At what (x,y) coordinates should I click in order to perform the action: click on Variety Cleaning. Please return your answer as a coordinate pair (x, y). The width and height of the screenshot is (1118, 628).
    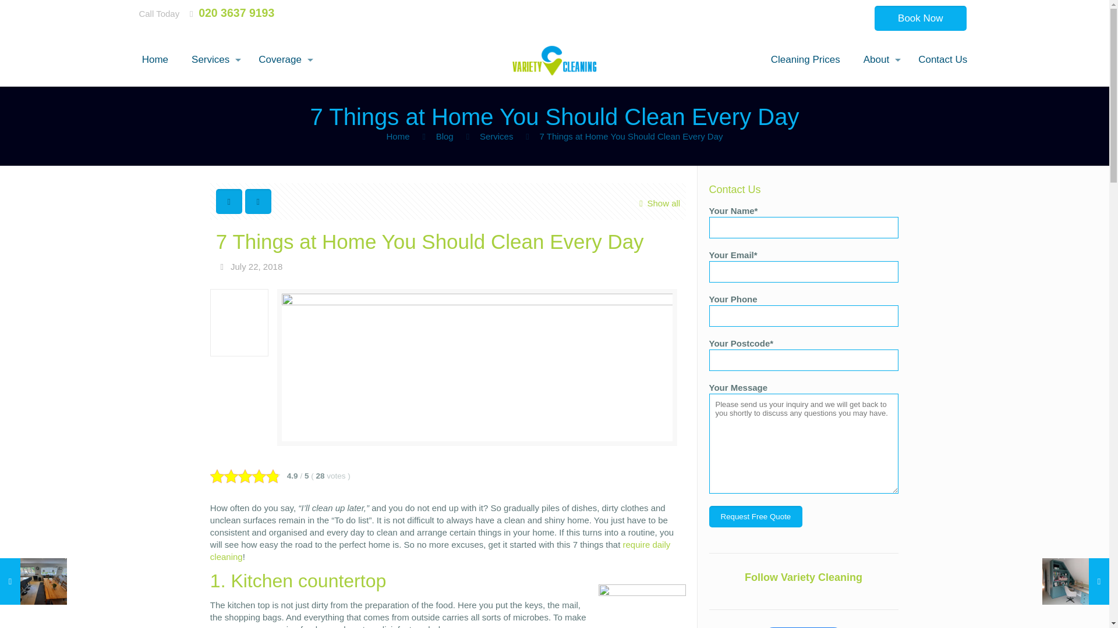
    Looking at the image, I should click on (554, 59).